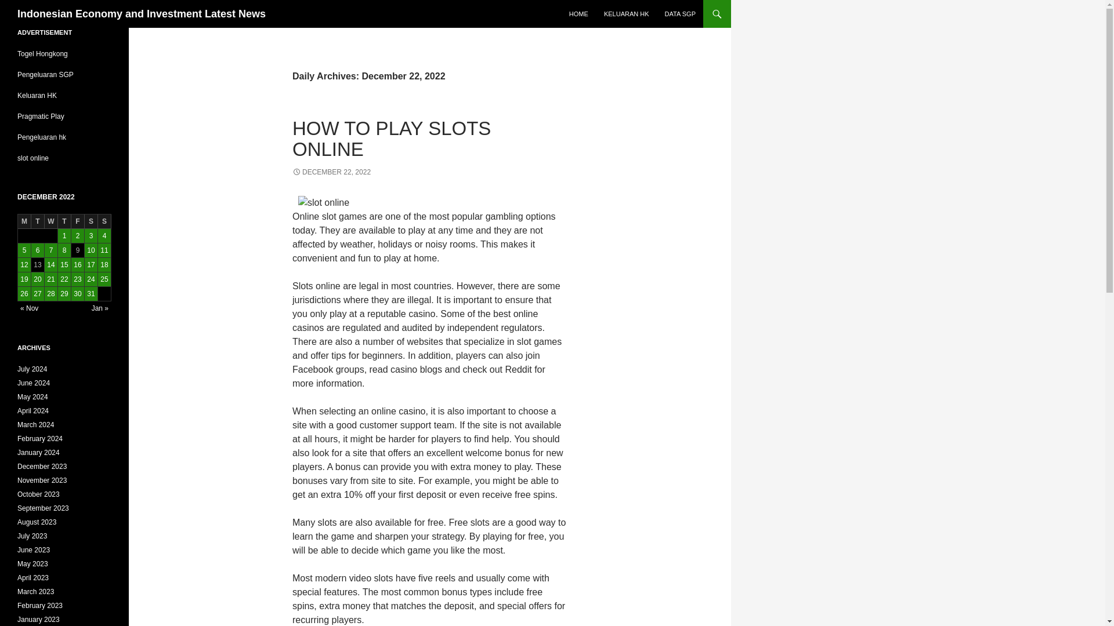 This screenshot has width=1114, height=626. I want to click on Keluaran HK, so click(37, 95).